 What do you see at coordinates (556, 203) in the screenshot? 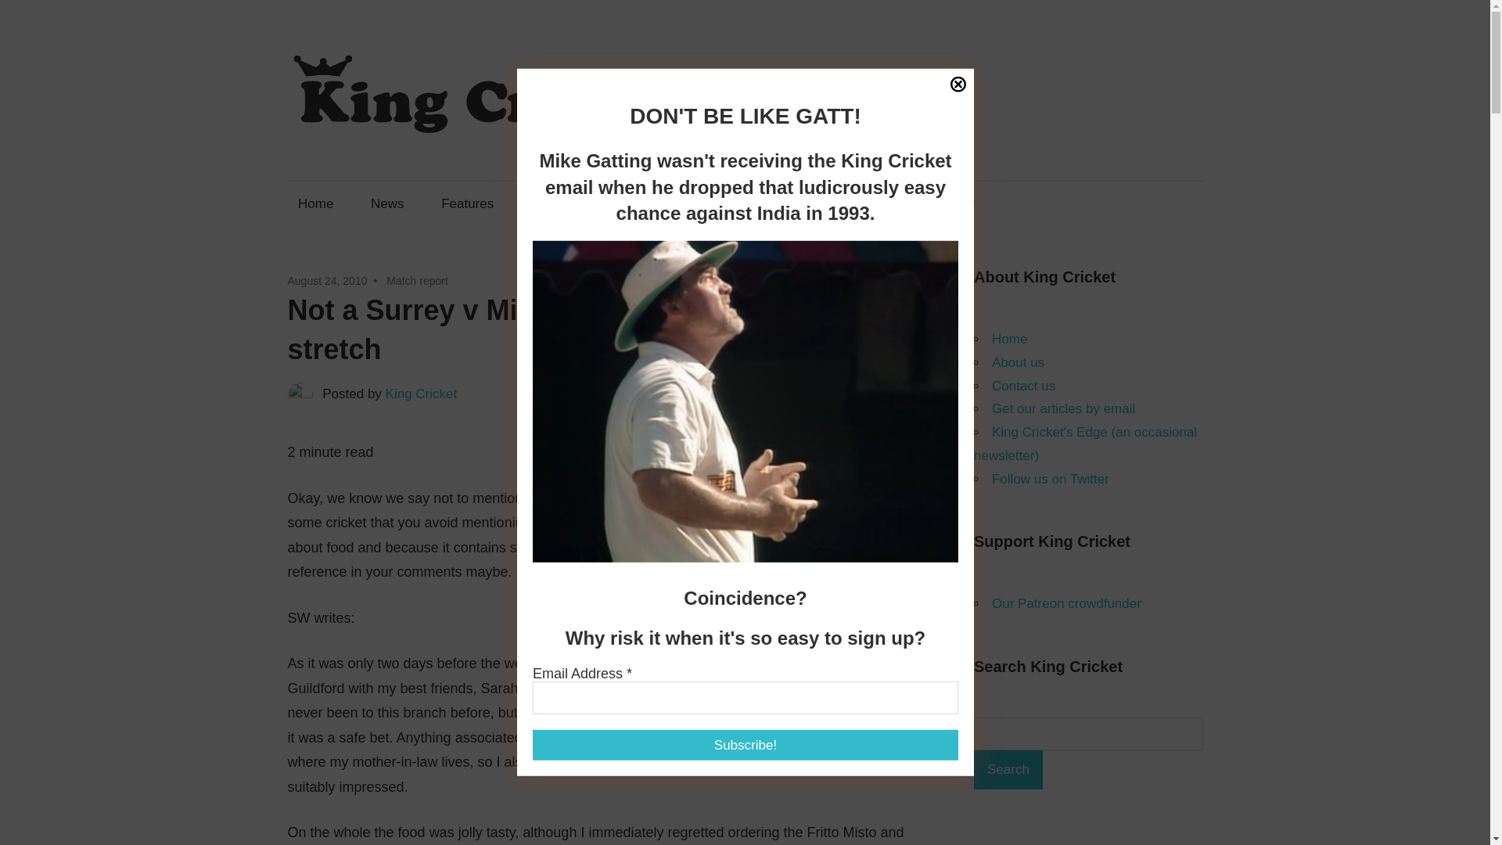
I see `About us` at bounding box center [556, 203].